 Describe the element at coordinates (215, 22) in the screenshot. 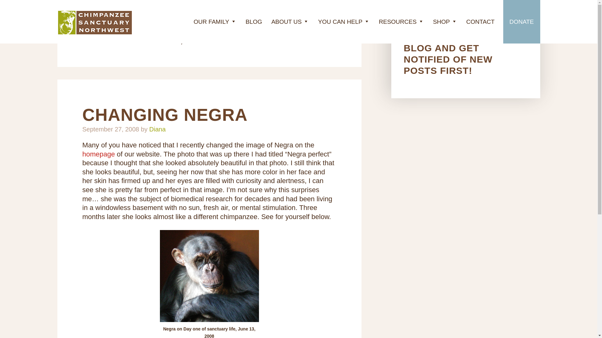

I see `OUR FAMILY` at that location.